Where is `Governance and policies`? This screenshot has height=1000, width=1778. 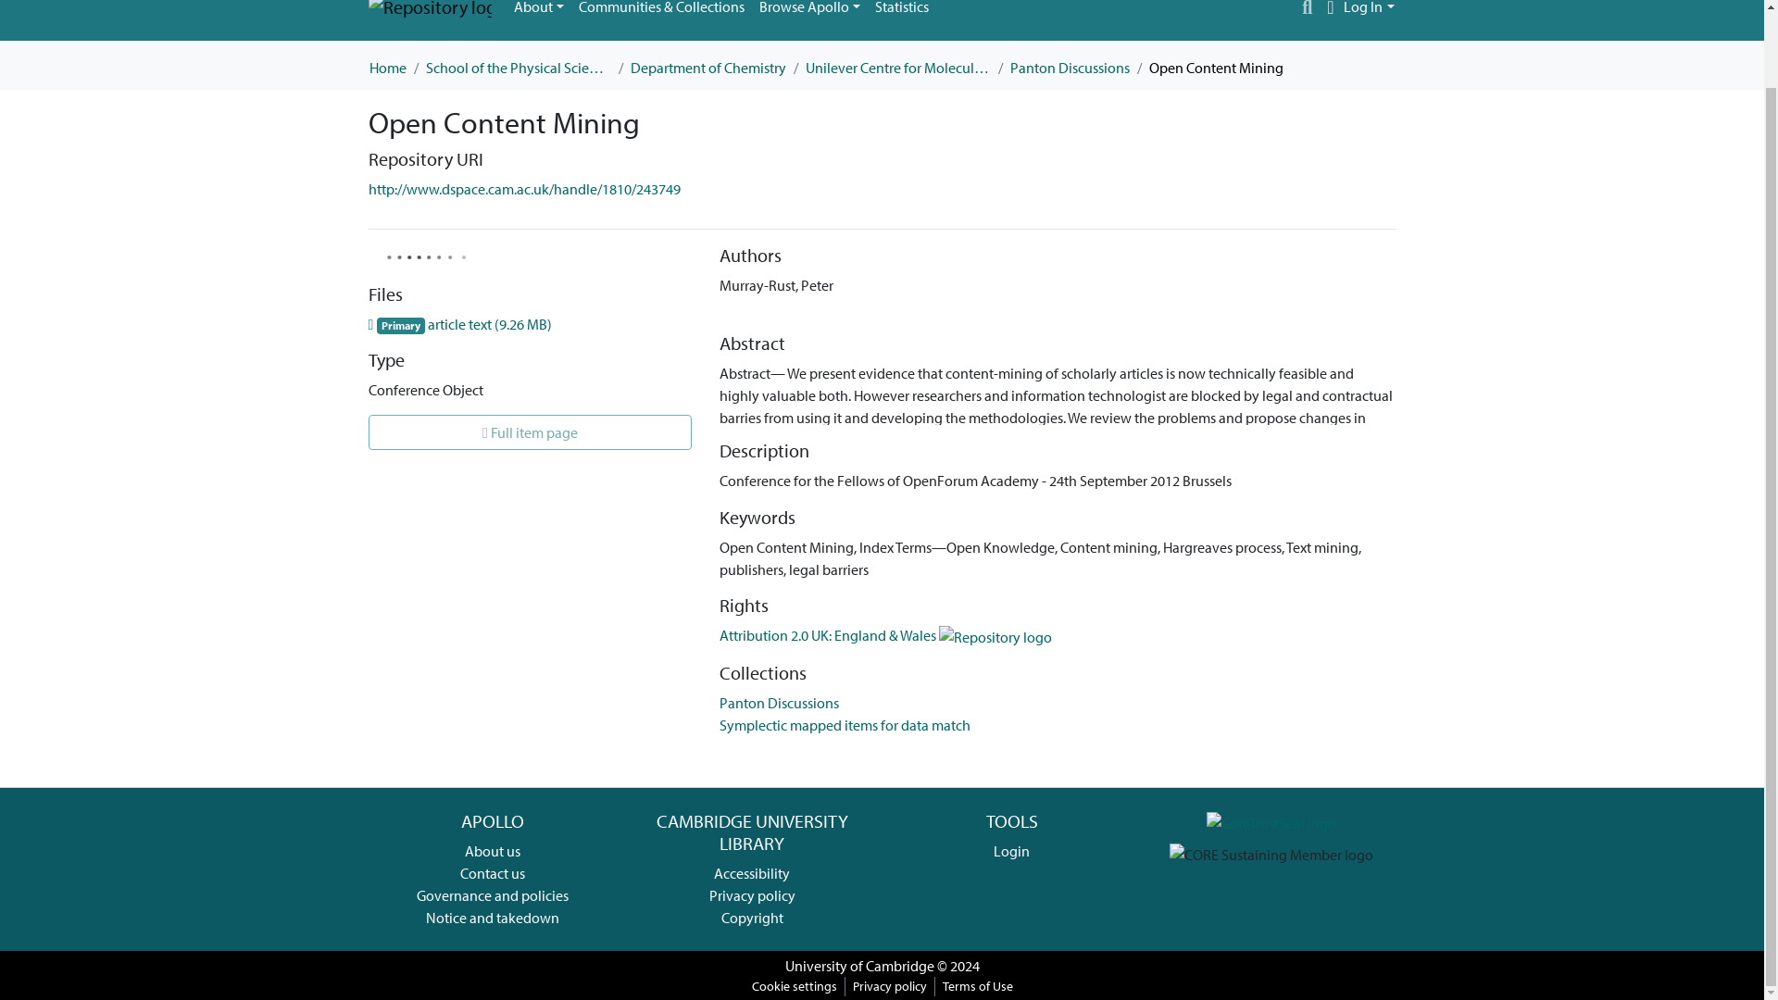
Governance and policies is located at coordinates (493, 894).